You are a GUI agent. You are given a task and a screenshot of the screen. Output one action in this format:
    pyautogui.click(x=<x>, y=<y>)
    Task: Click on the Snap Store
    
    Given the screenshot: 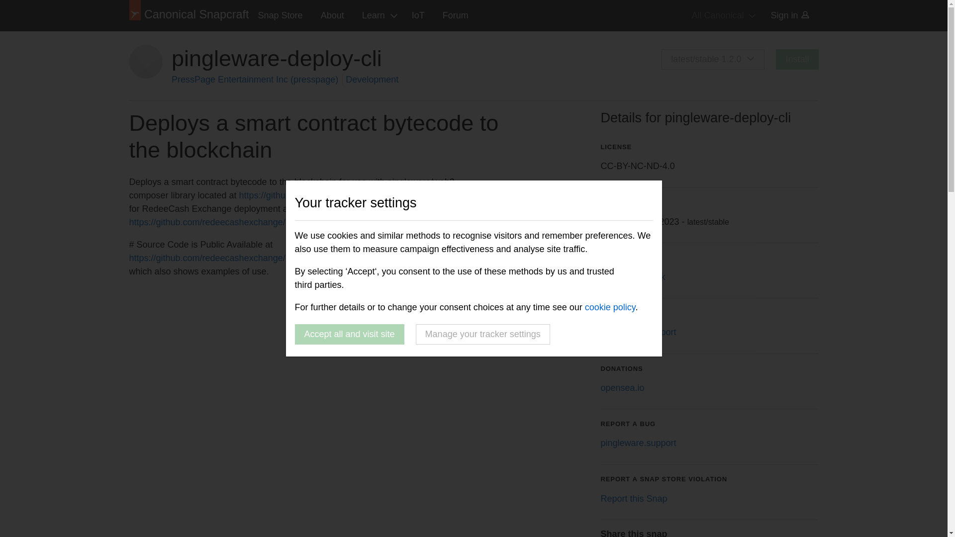 What is the action you would take?
    pyautogui.click(x=281, y=15)
    